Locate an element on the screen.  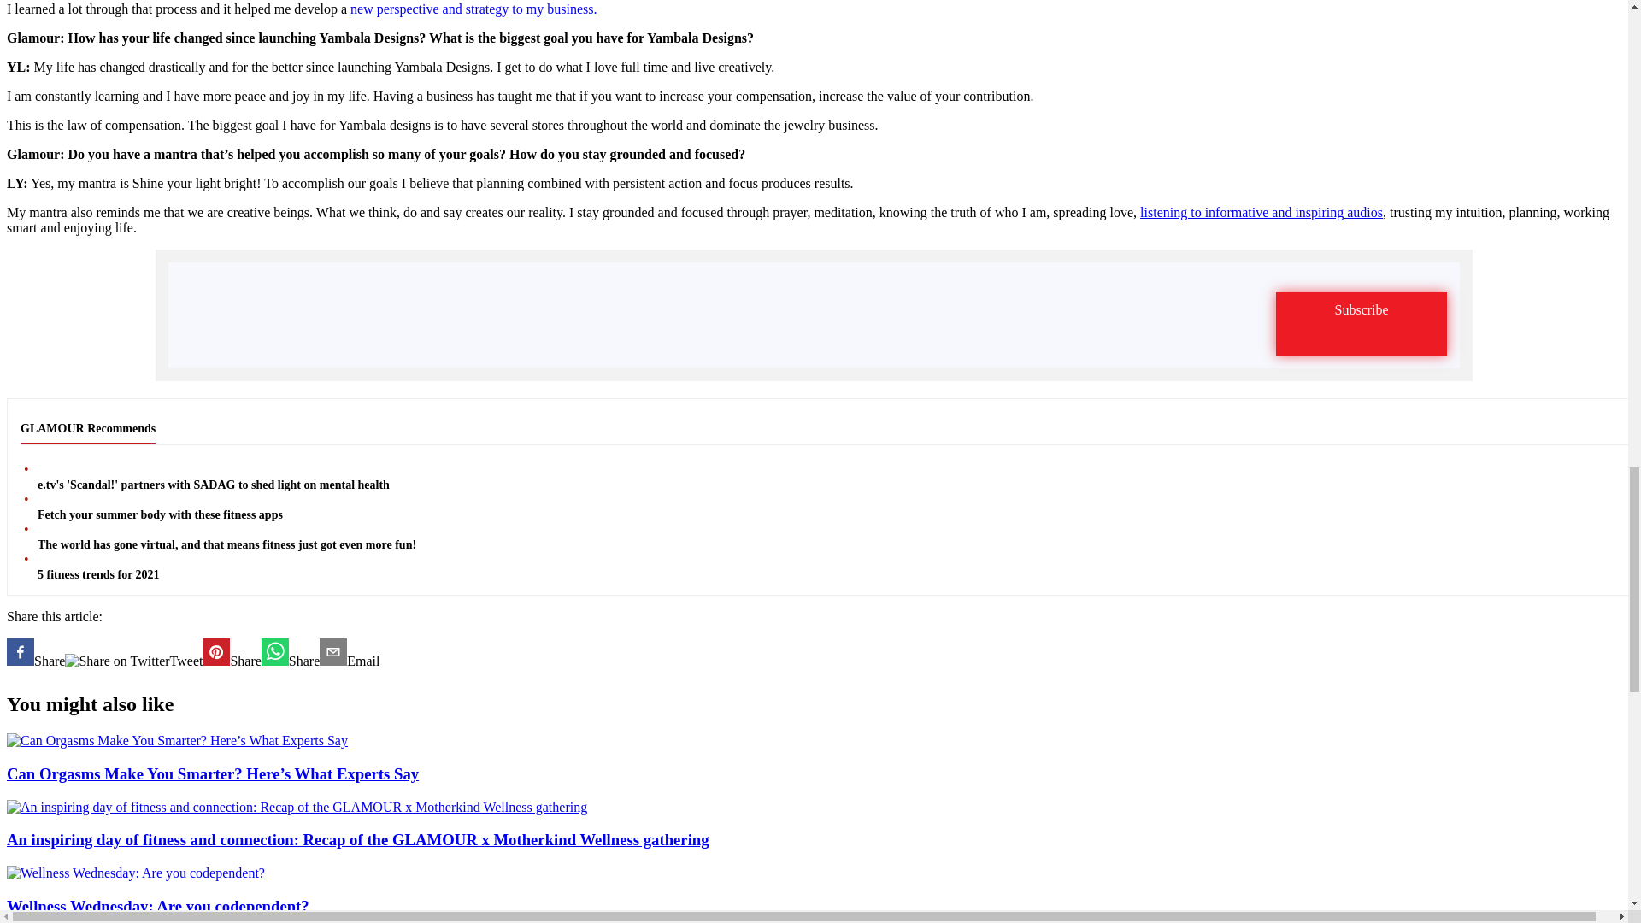
Share is located at coordinates (36, 654).